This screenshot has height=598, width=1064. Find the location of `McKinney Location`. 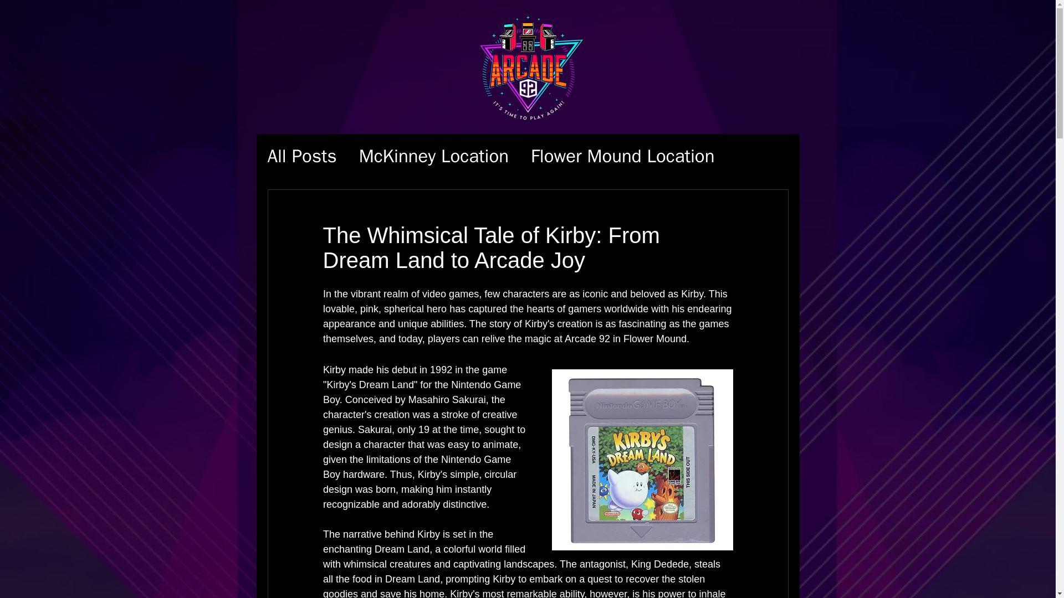

McKinney Location is located at coordinates (433, 156).